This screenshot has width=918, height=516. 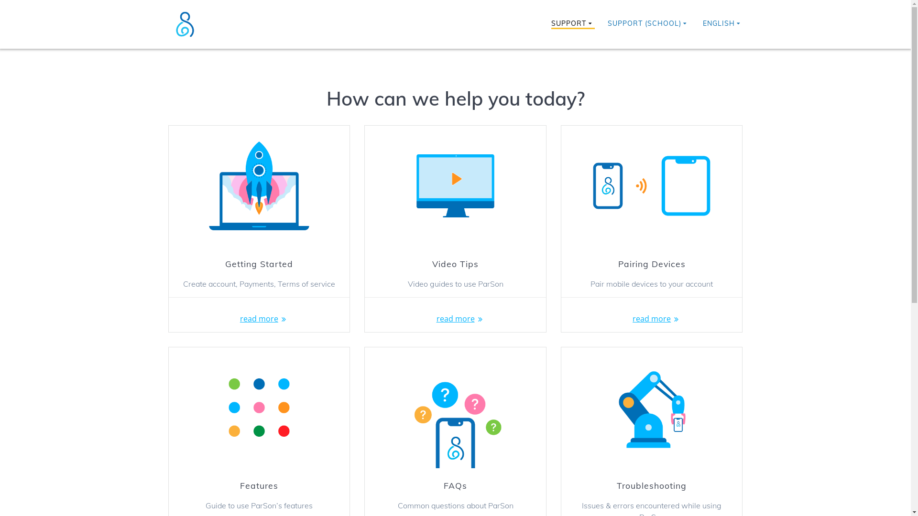 What do you see at coordinates (652, 186) in the screenshot?
I see `01_getstarted` at bounding box center [652, 186].